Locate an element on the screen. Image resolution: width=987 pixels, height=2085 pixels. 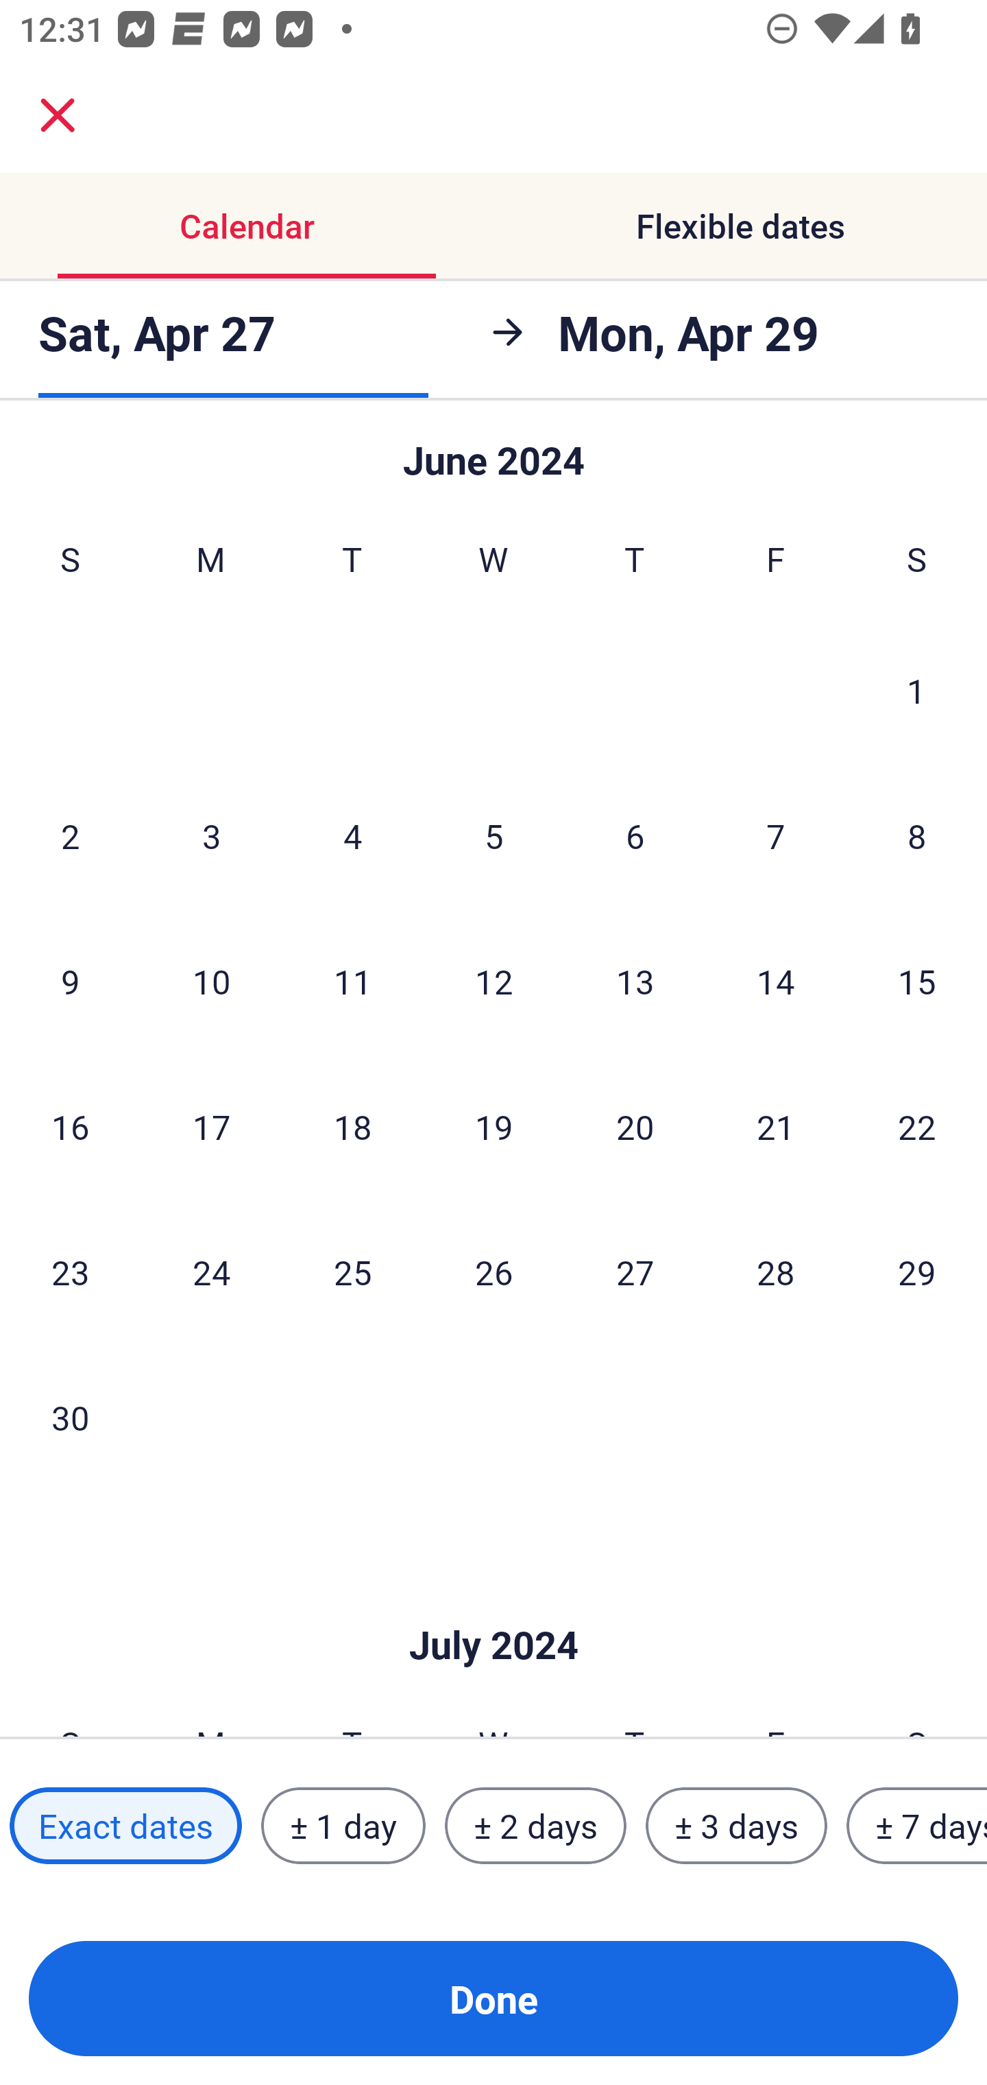
24 Monday, June 24, 2024 is located at coordinates (211, 1272).